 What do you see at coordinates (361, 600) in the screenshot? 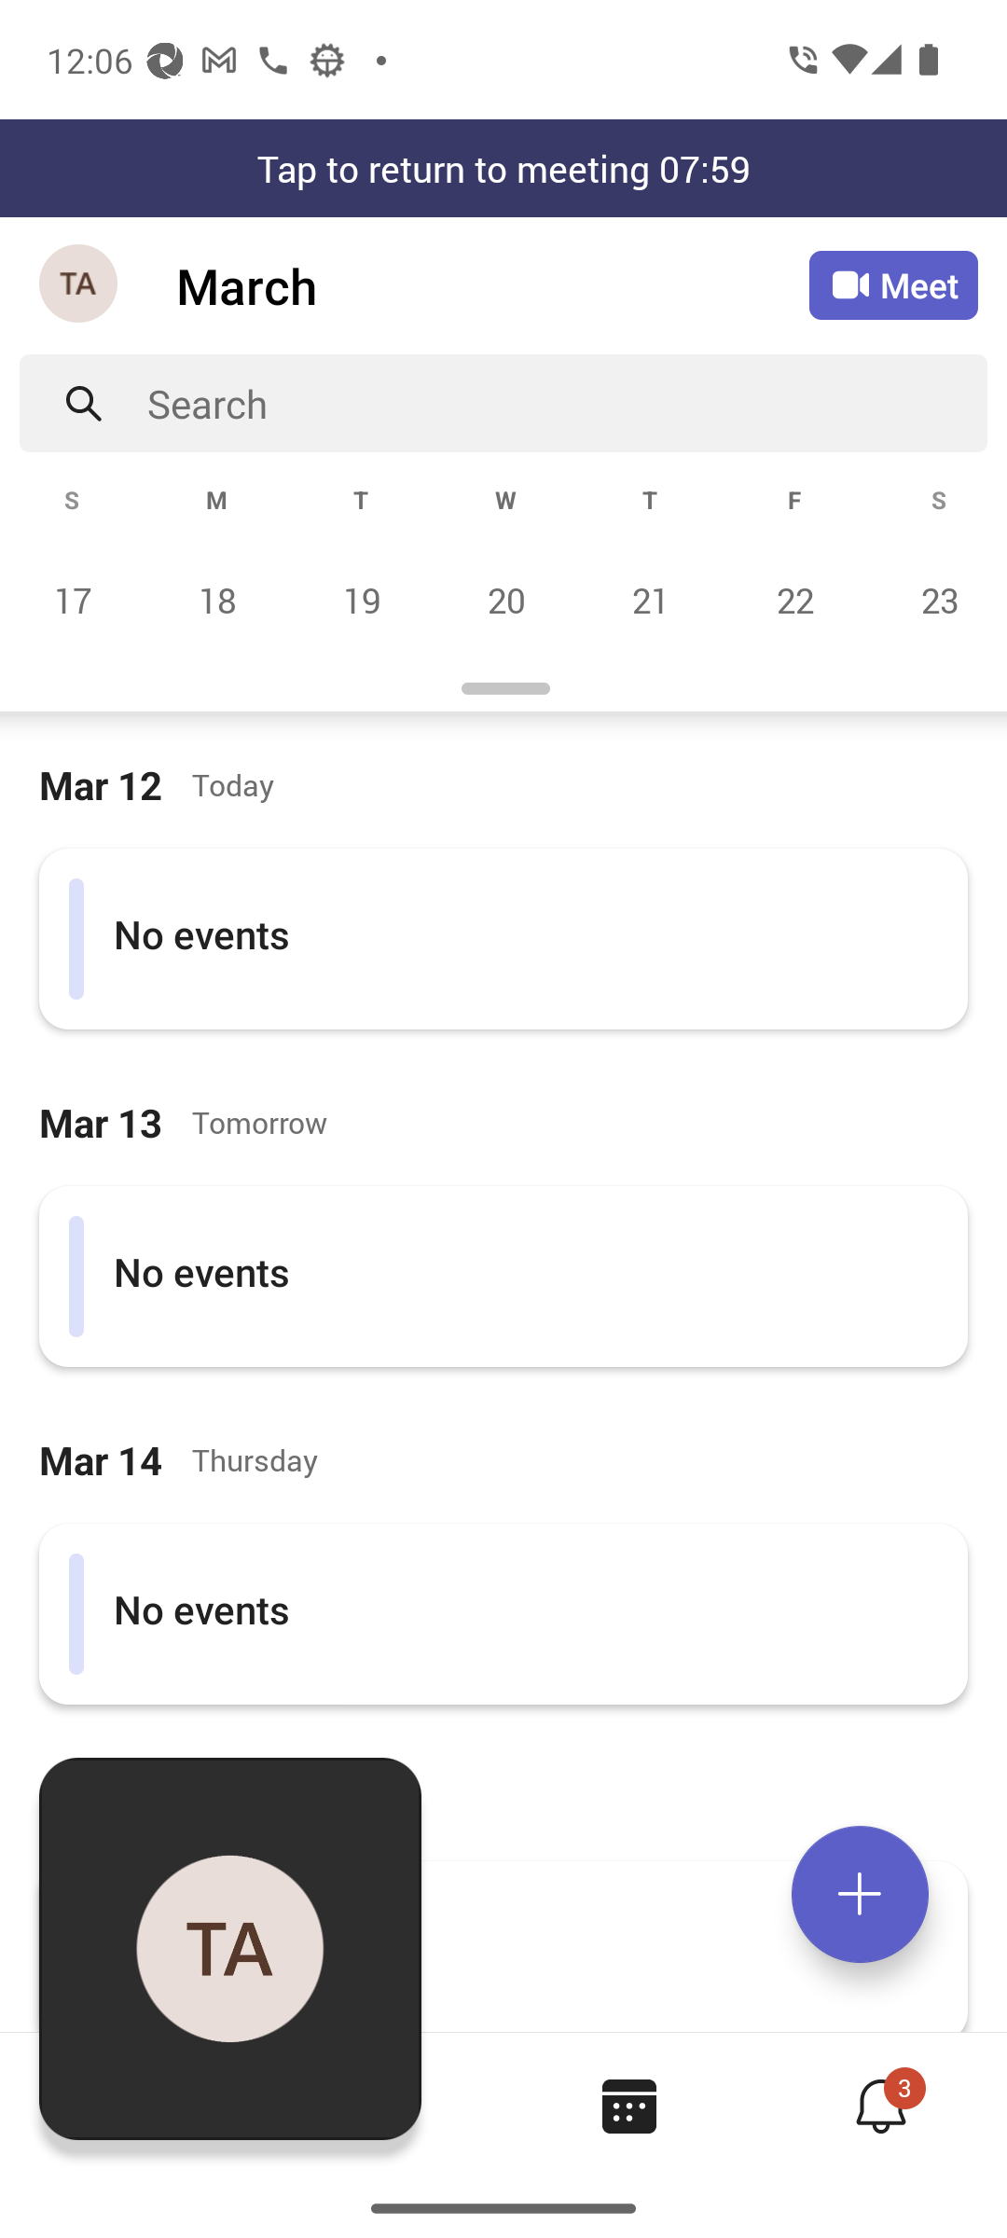
I see `Tuesday, March 19 19` at bounding box center [361, 600].